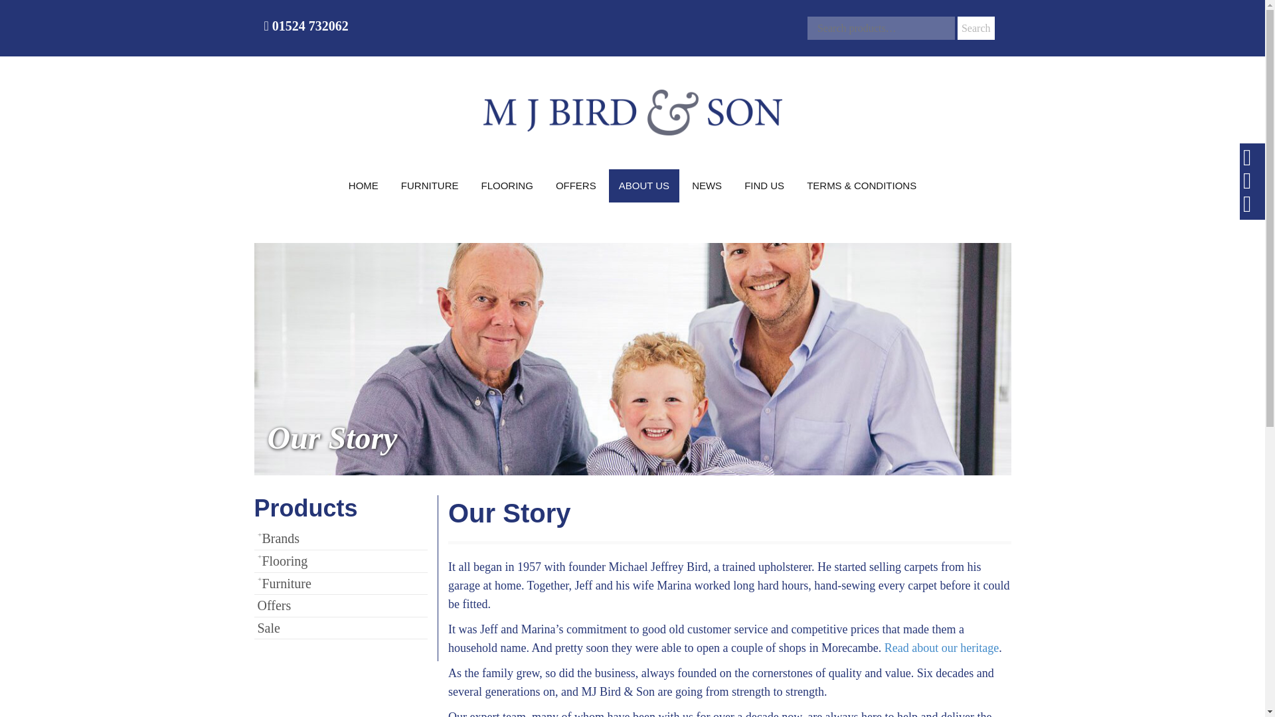 This screenshot has height=717, width=1275. I want to click on FIND US, so click(764, 185).